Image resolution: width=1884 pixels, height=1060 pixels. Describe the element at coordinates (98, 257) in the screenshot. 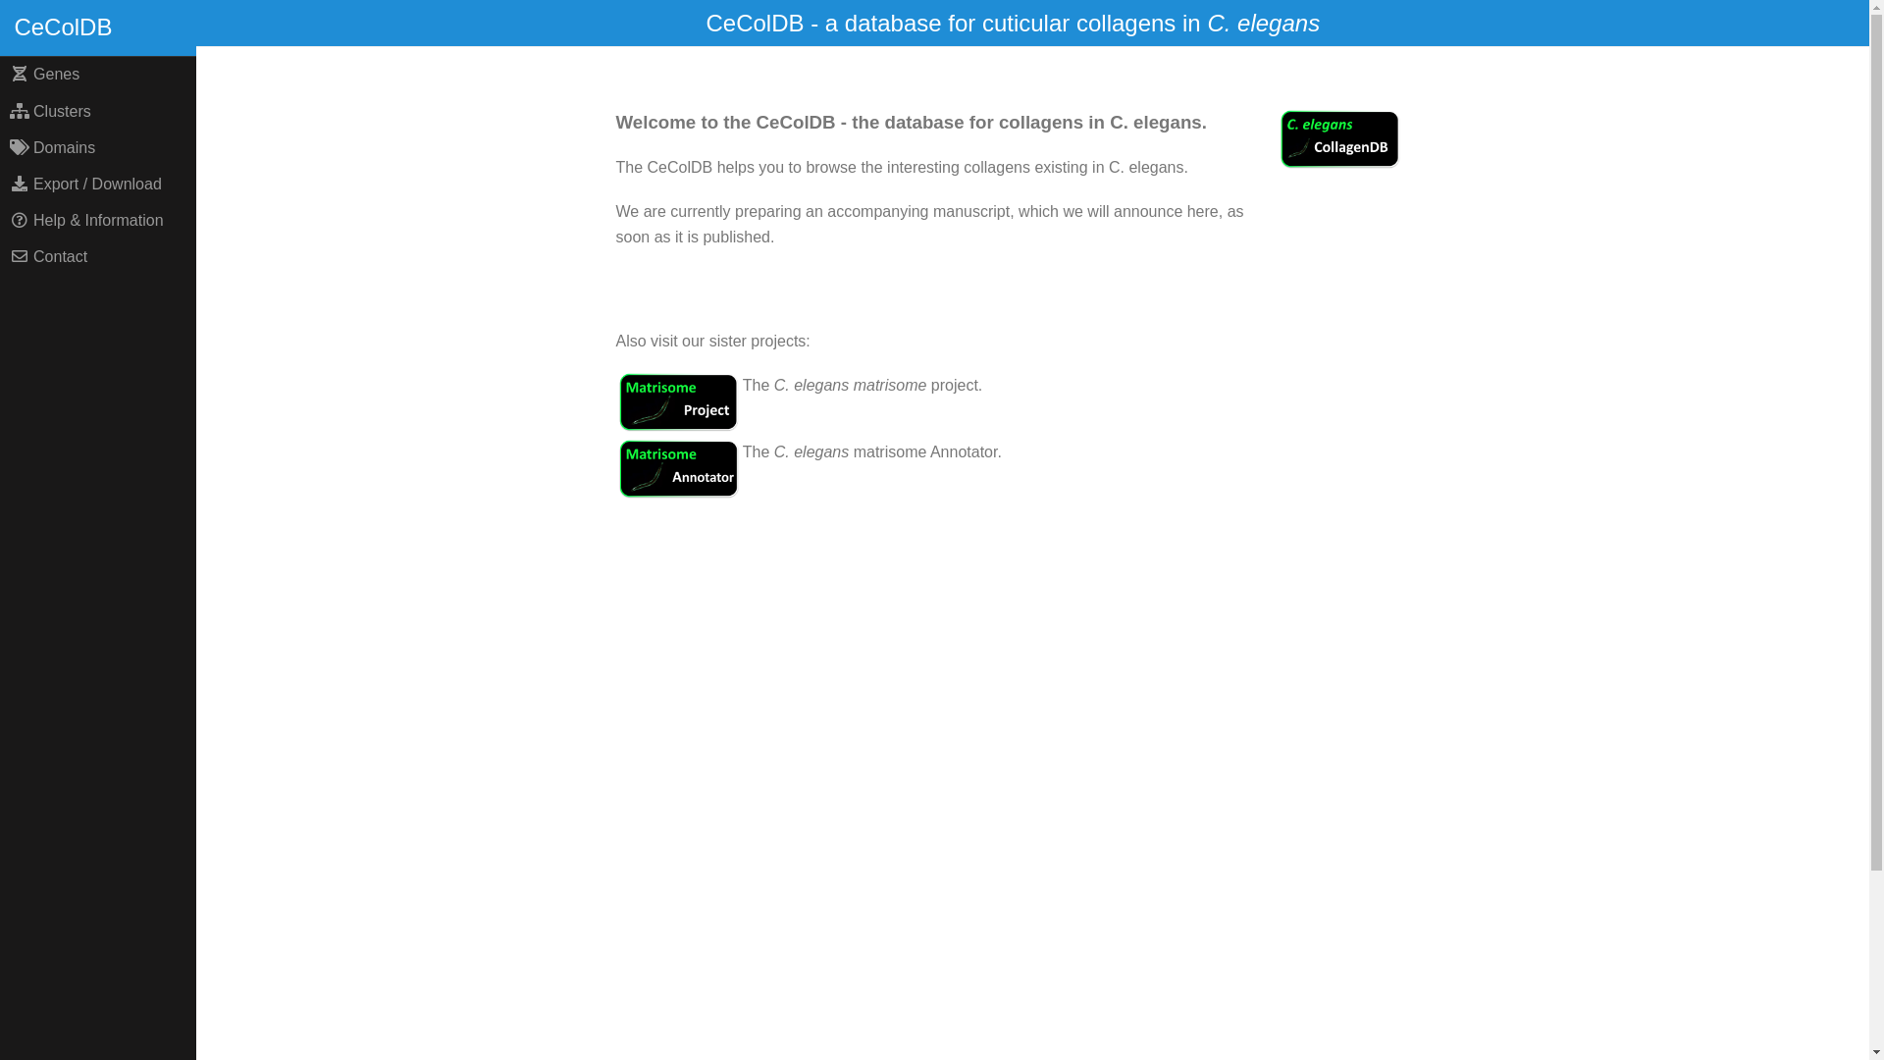

I see `Contact` at that location.